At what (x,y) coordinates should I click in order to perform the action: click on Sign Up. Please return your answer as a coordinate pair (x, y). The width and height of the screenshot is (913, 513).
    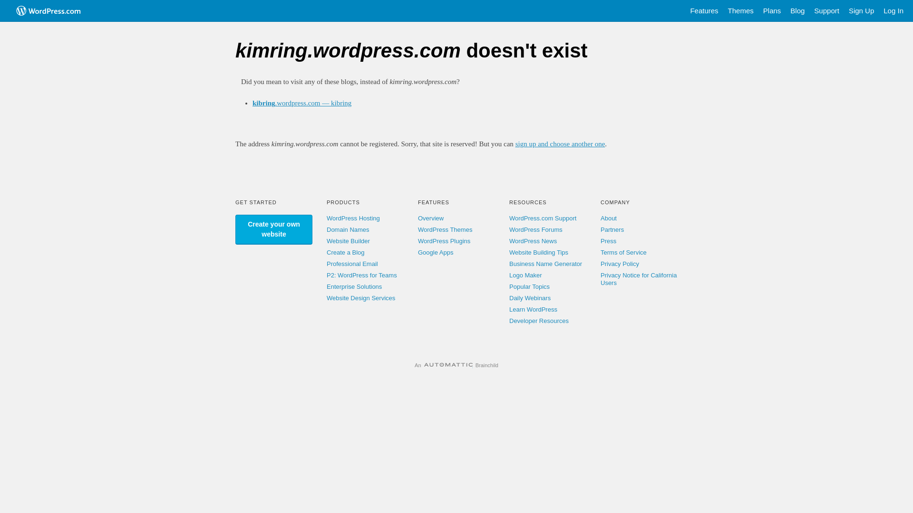
    Looking at the image, I should click on (862, 11).